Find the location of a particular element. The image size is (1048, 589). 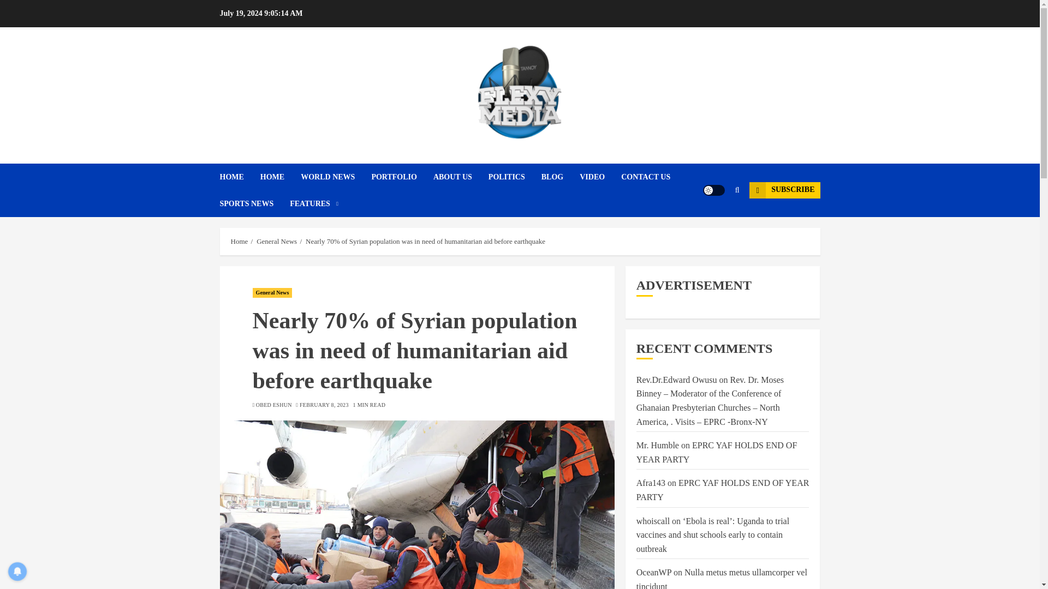

FEATURES is located at coordinates (314, 203).